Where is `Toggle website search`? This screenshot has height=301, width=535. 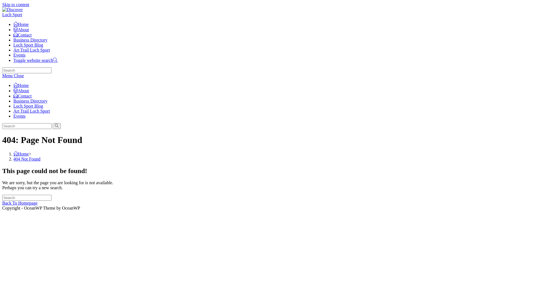
Toggle website search is located at coordinates (35, 60).